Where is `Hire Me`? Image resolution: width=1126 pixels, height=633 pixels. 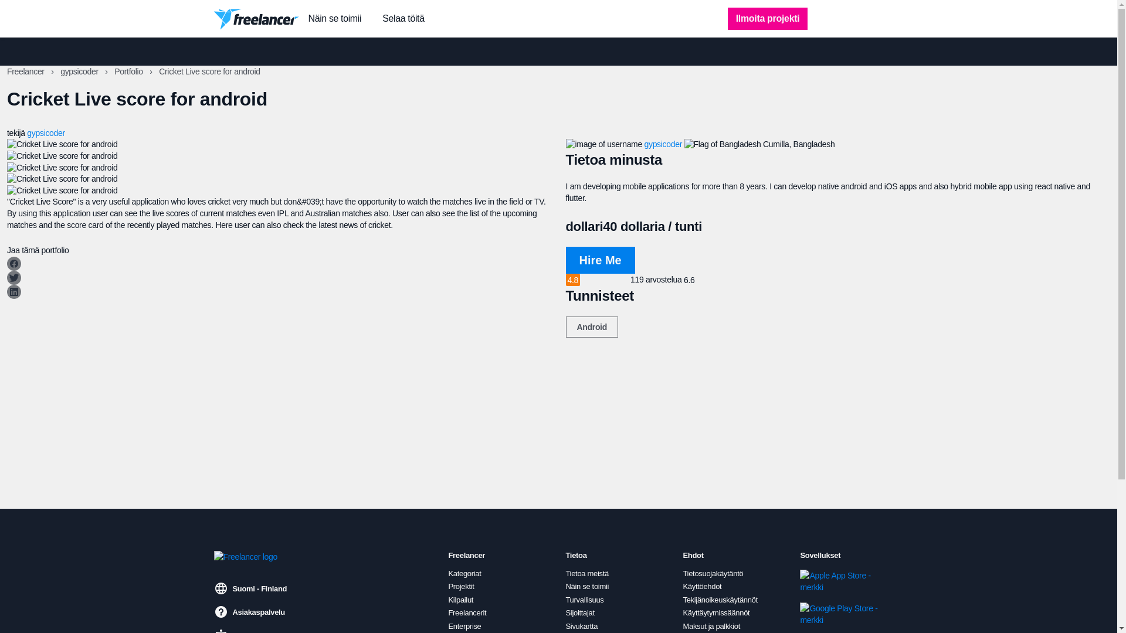
Hire Me is located at coordinates (599, 260).